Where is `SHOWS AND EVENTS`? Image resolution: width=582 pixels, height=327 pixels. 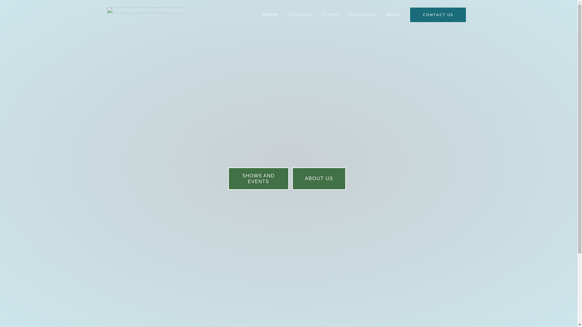
SHOWS AND EVENTS is located at coordinates (258, 179).